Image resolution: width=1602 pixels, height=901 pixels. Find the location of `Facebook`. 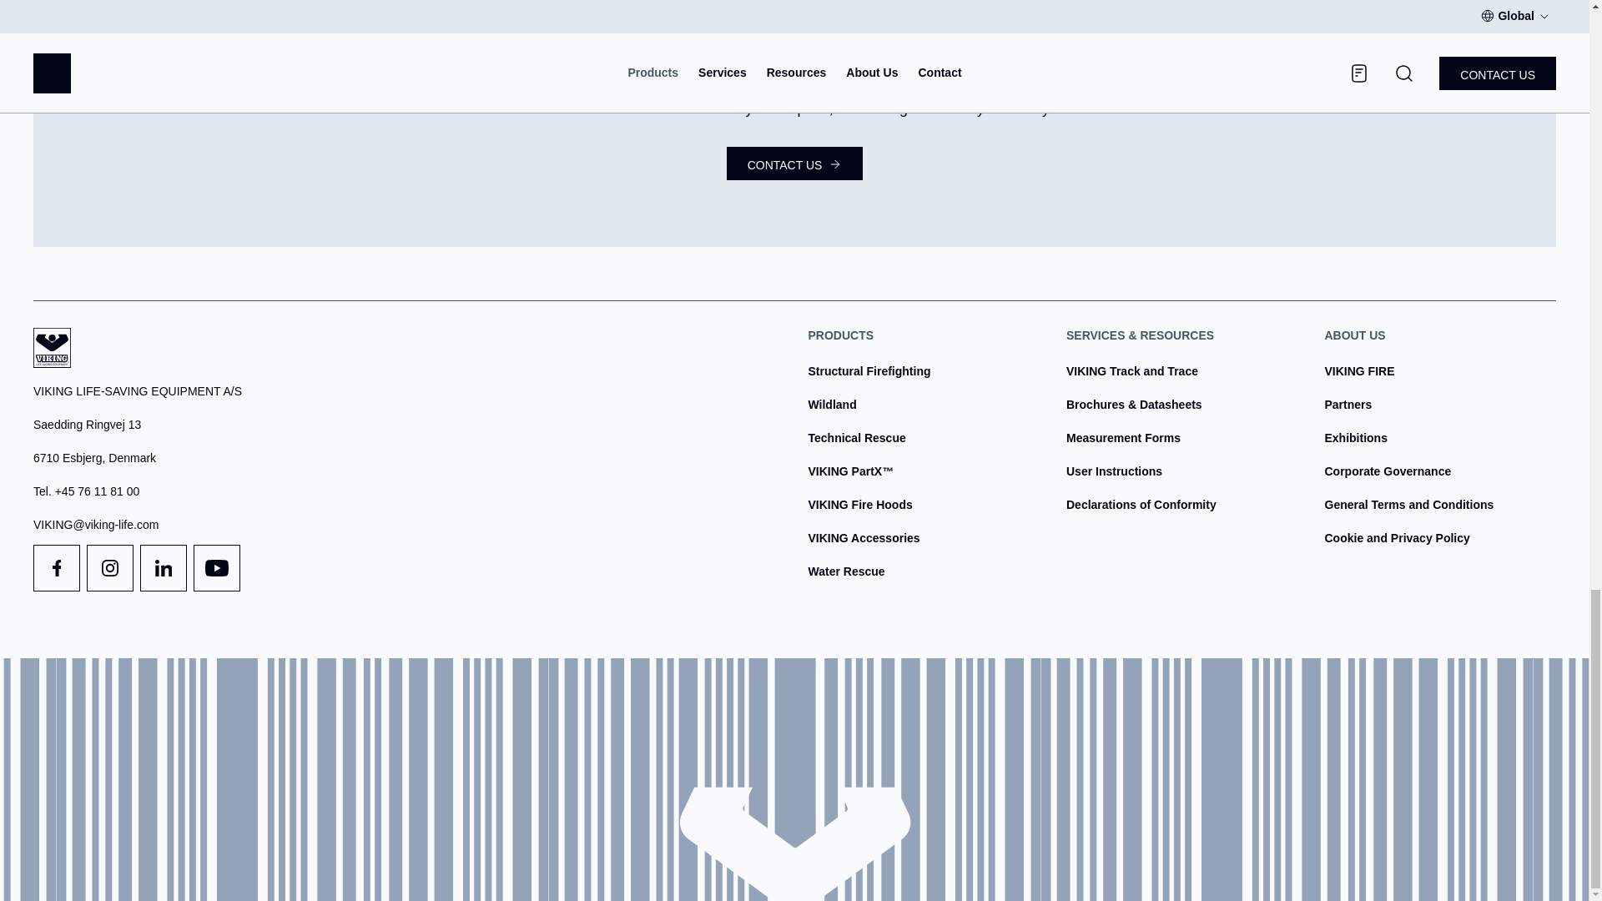

Facebook is located at coordinates (57, 567).